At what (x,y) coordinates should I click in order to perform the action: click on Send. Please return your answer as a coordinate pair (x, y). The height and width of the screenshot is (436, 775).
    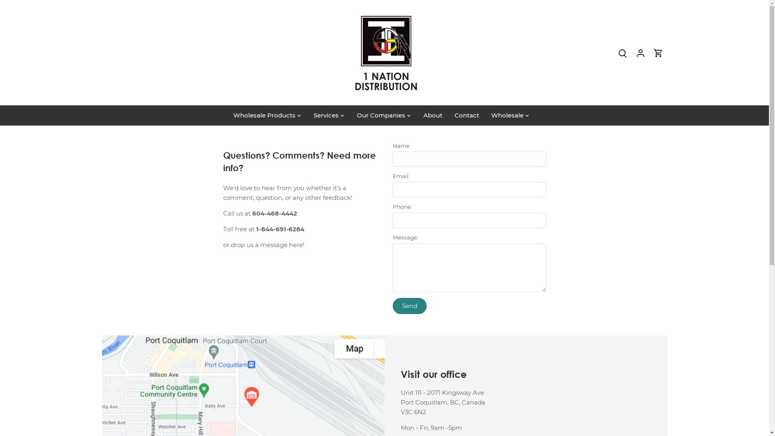
    Looking at the image, I should click on (409, 306).